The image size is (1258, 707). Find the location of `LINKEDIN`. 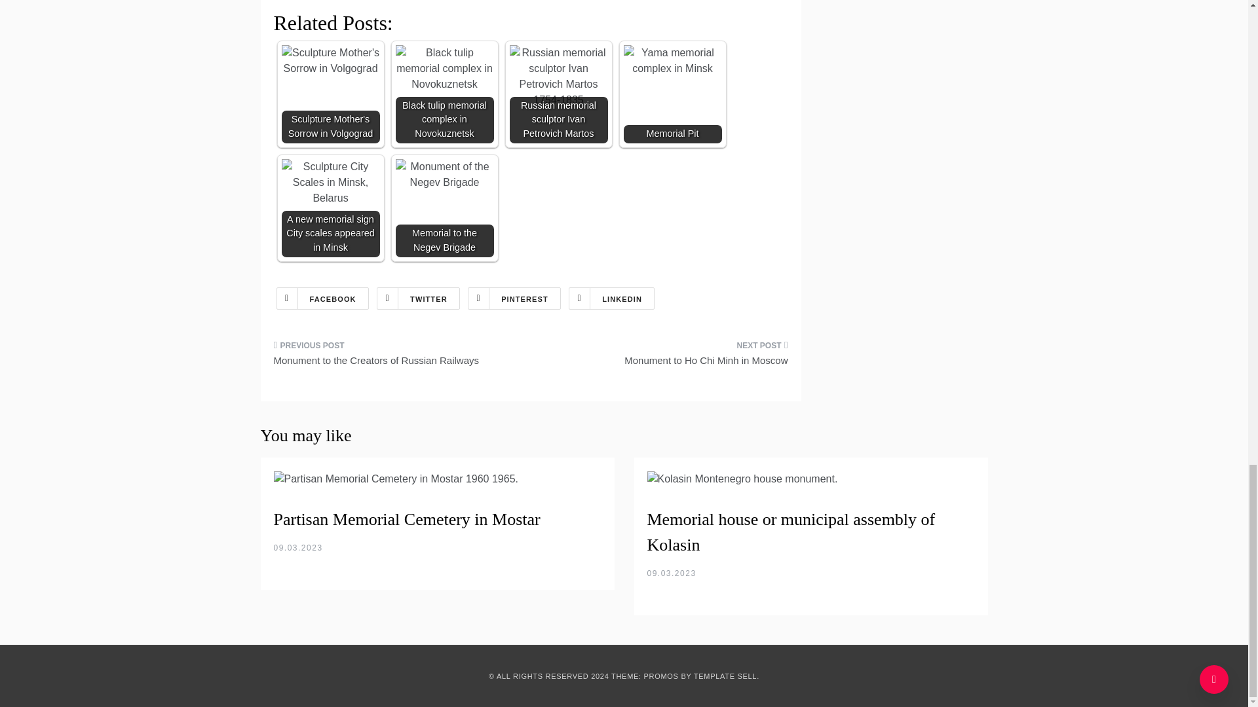

LINKEDIN is located at coordinates (611, 299).